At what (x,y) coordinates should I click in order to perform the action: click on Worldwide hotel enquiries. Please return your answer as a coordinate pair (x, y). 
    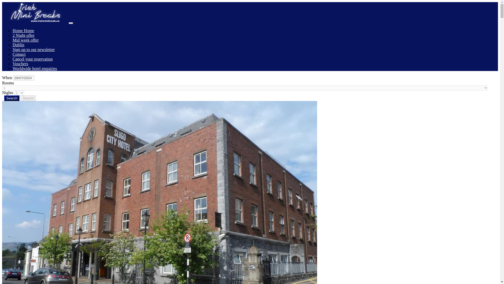
    Looking at the image, I should click on (35, 68).